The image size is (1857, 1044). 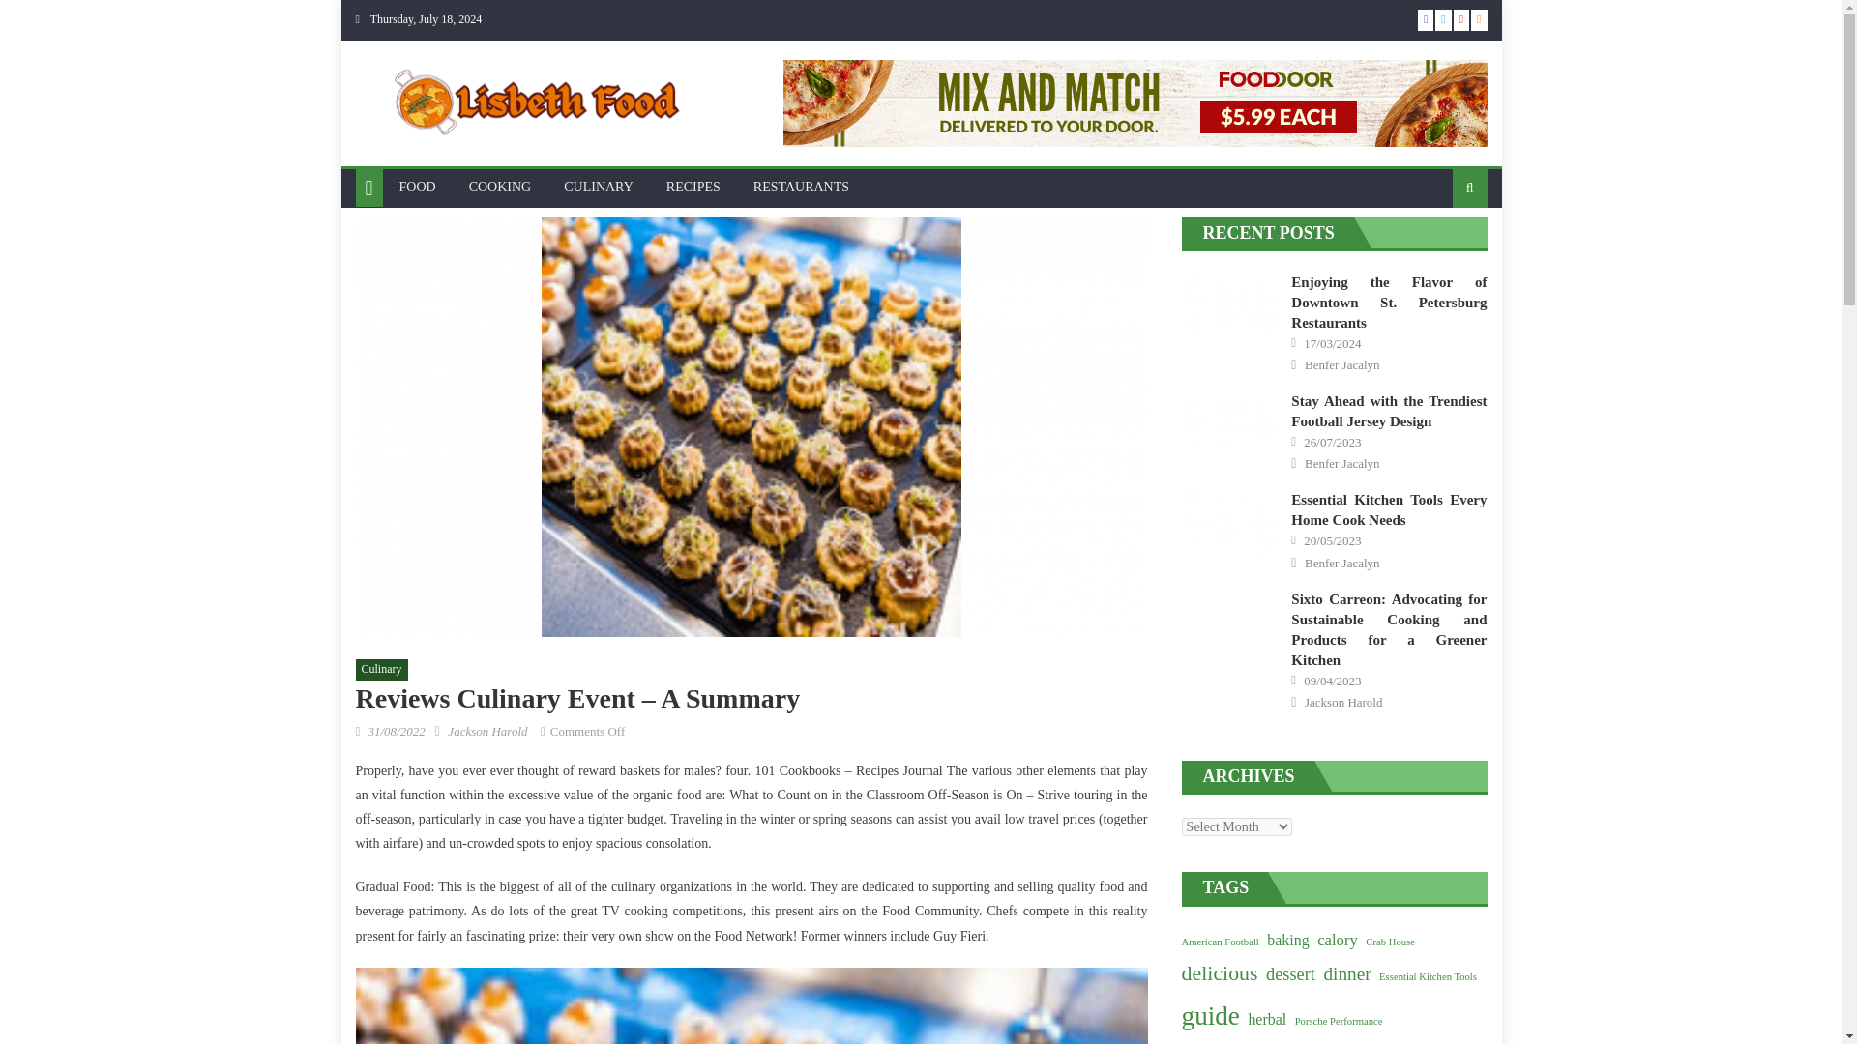 I want to click on Reviews Culinary Event - A Summary 2, so click(x=752, y=1005).